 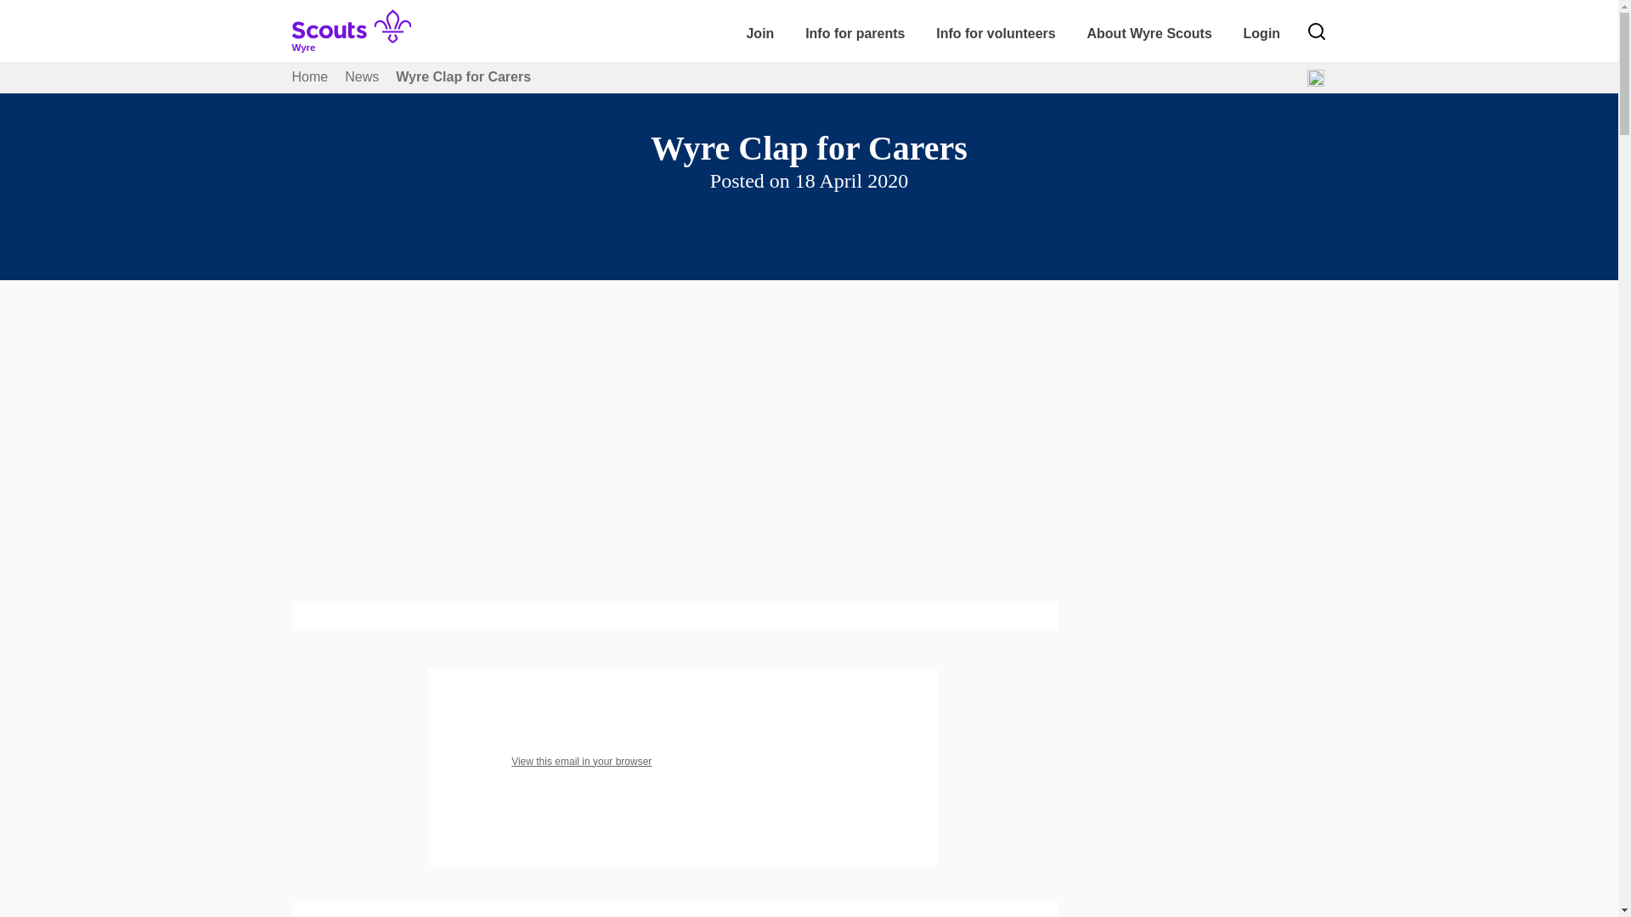 What do you see at coordinates (996, 34) in the screenshot?
I see `Info for volunteers` at bounding box center [996, 34].